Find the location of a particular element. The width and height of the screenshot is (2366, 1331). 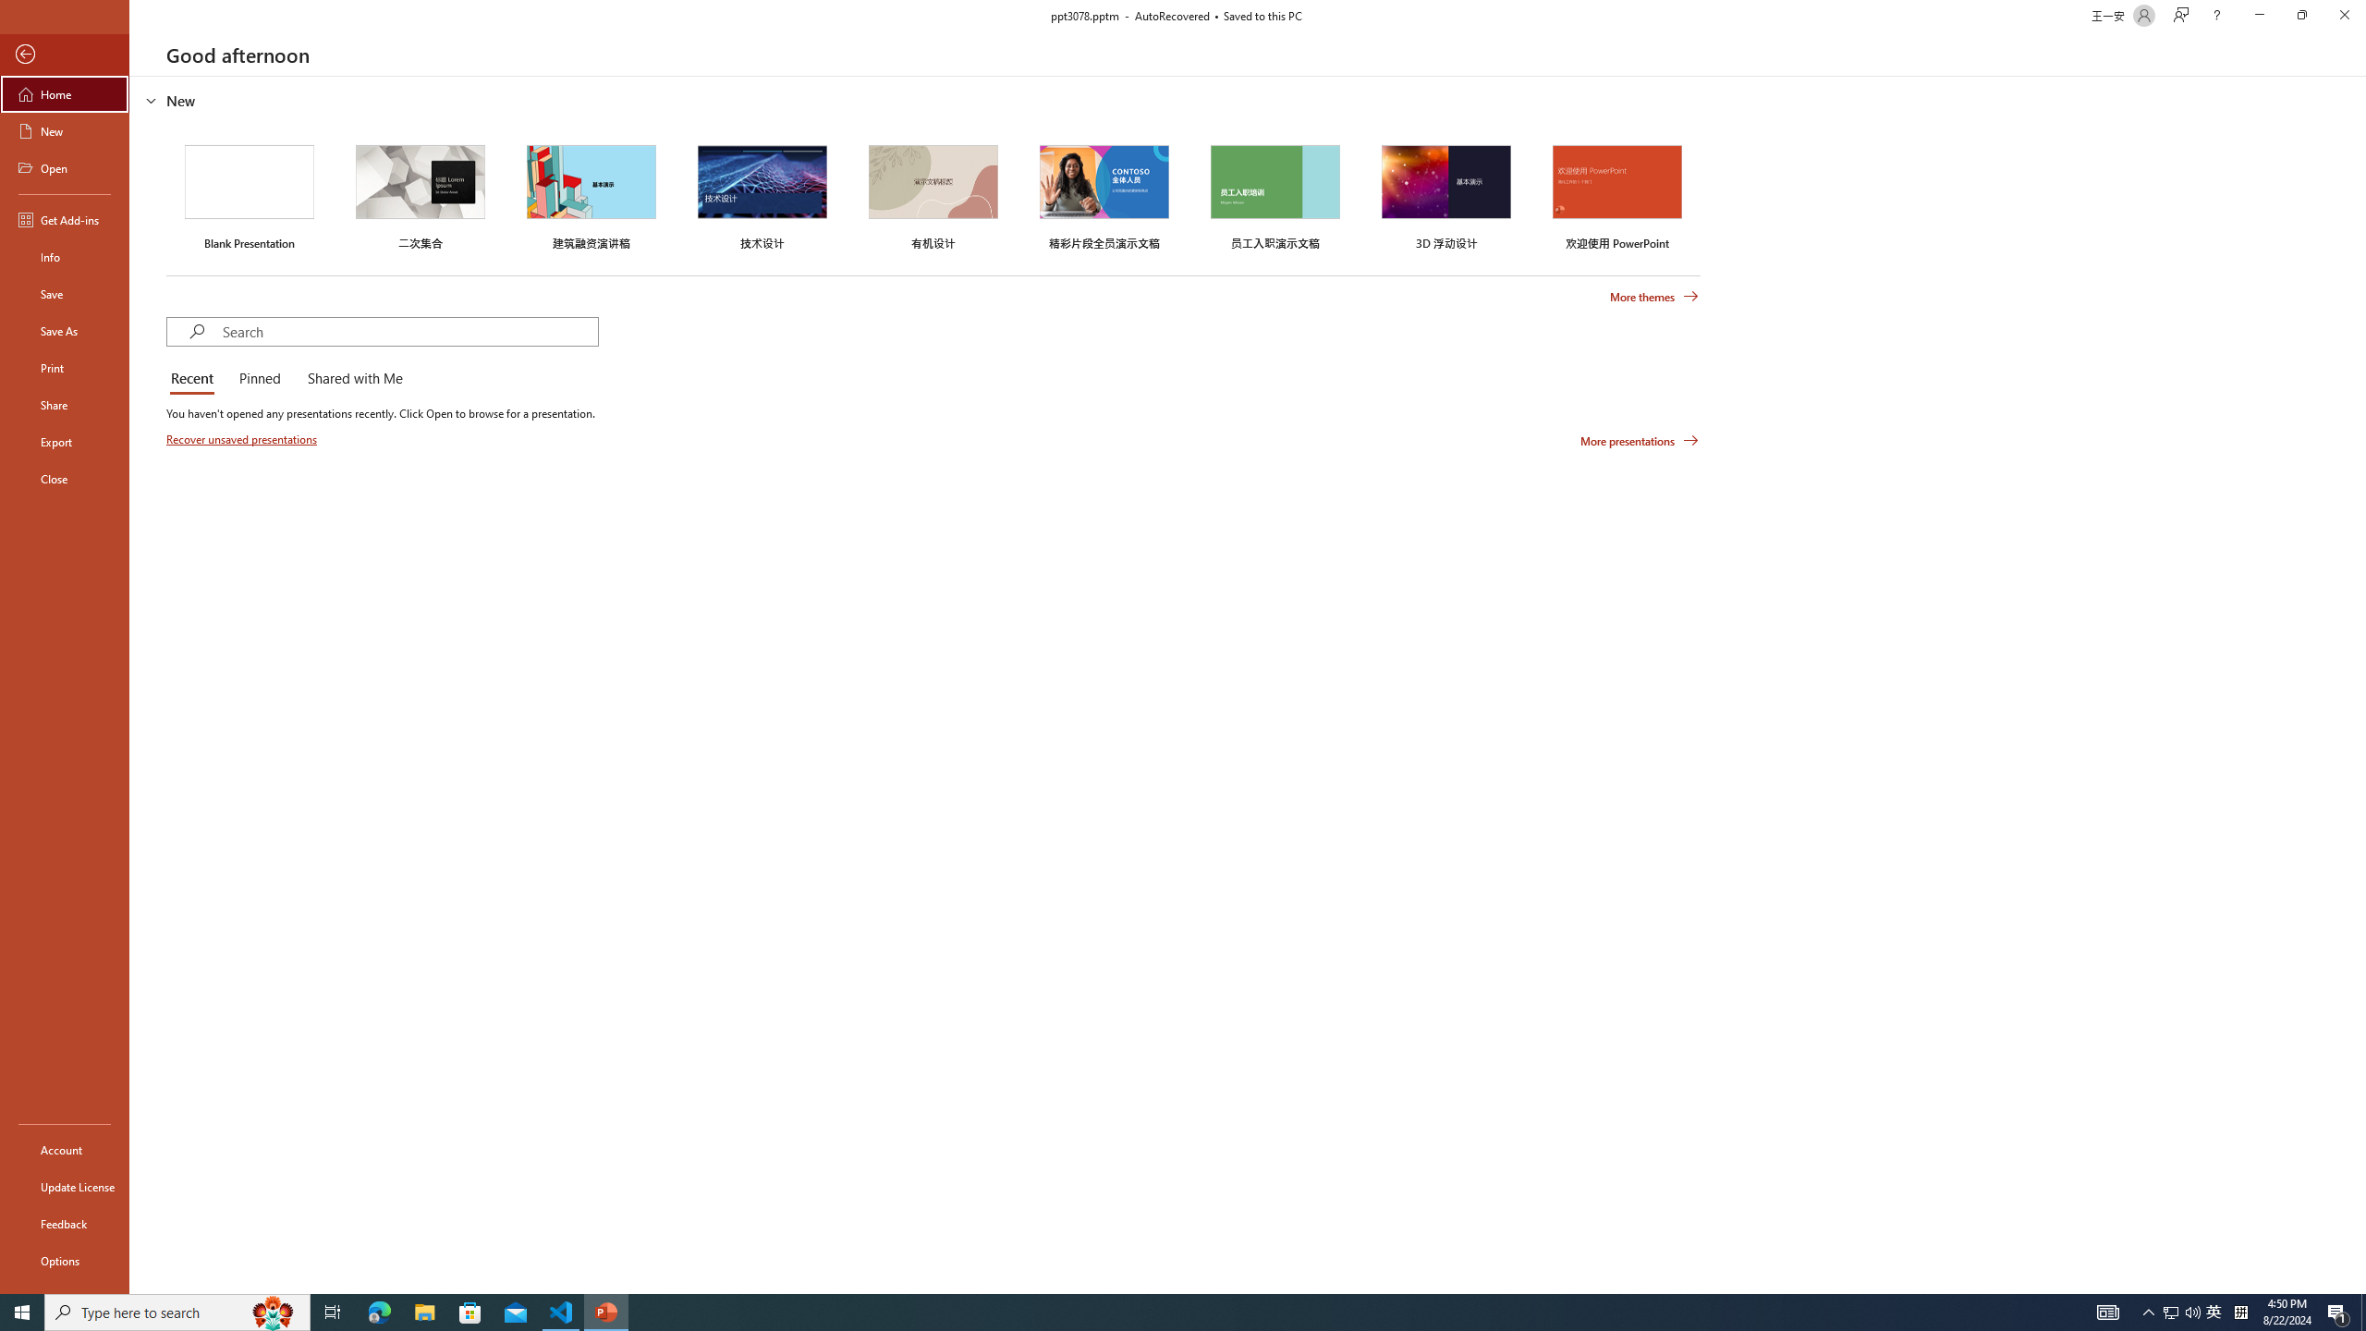

Update License is located at coordinates (65, 1187).